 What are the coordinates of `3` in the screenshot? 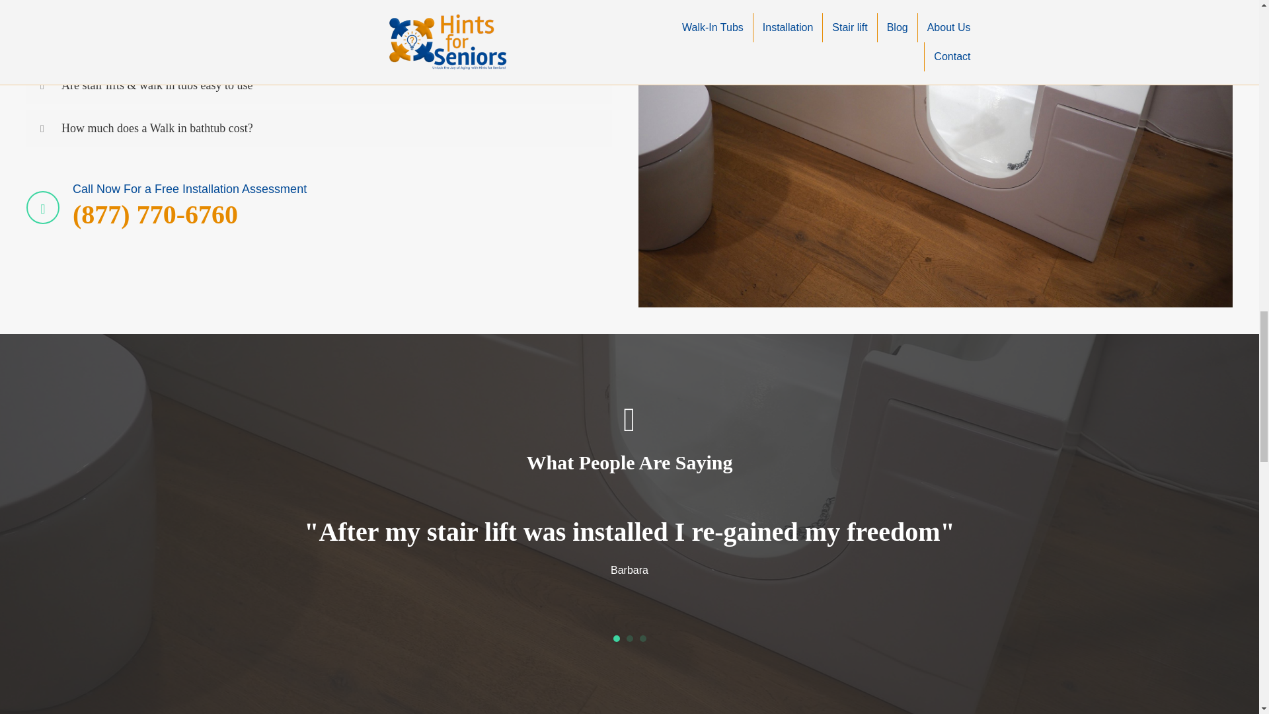 It's located at (642, 639).